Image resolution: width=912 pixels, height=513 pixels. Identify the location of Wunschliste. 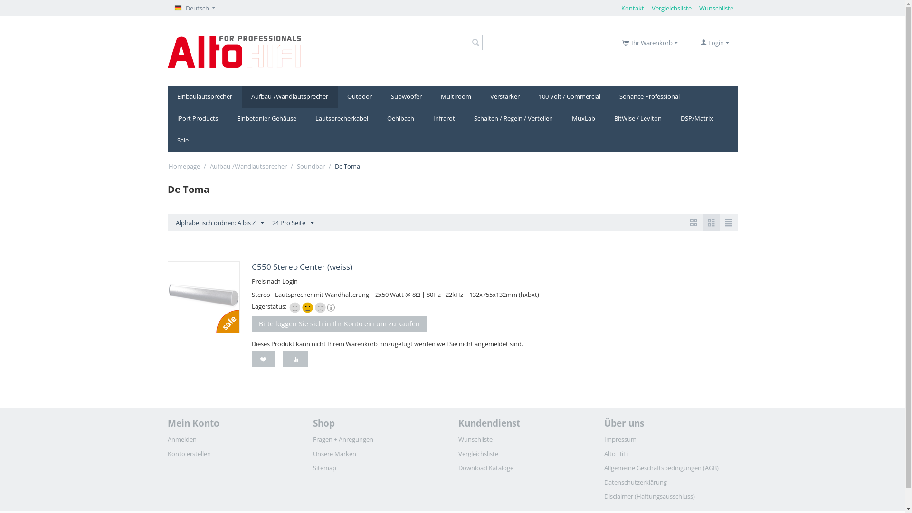
(716, 8).